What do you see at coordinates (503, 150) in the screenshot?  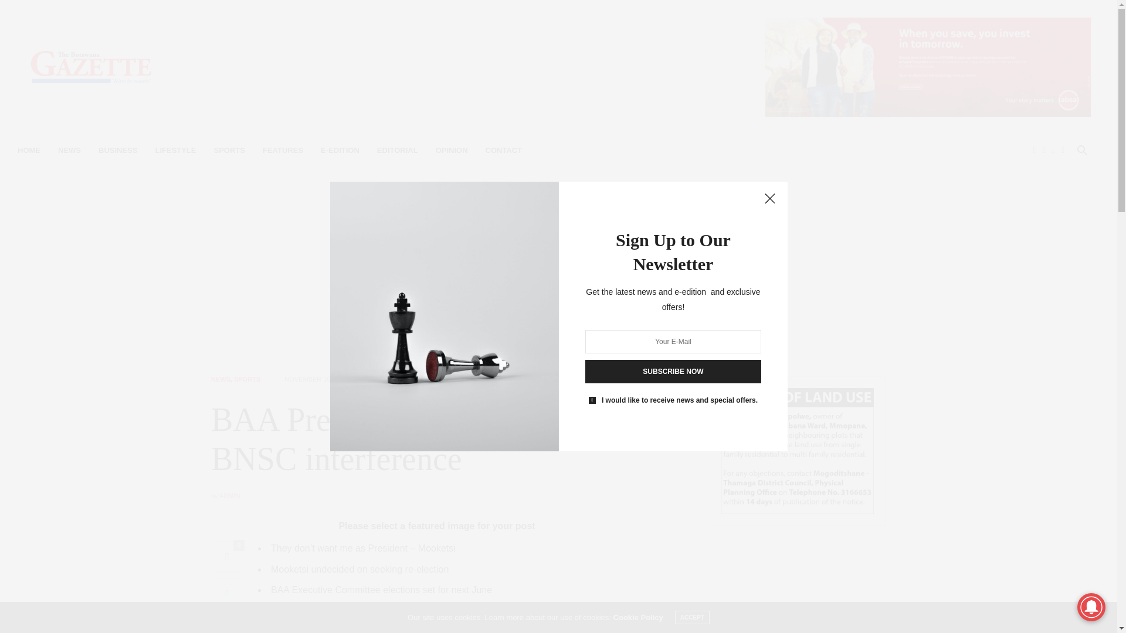 I see `CONTACT` at bounding box center [503, 150].